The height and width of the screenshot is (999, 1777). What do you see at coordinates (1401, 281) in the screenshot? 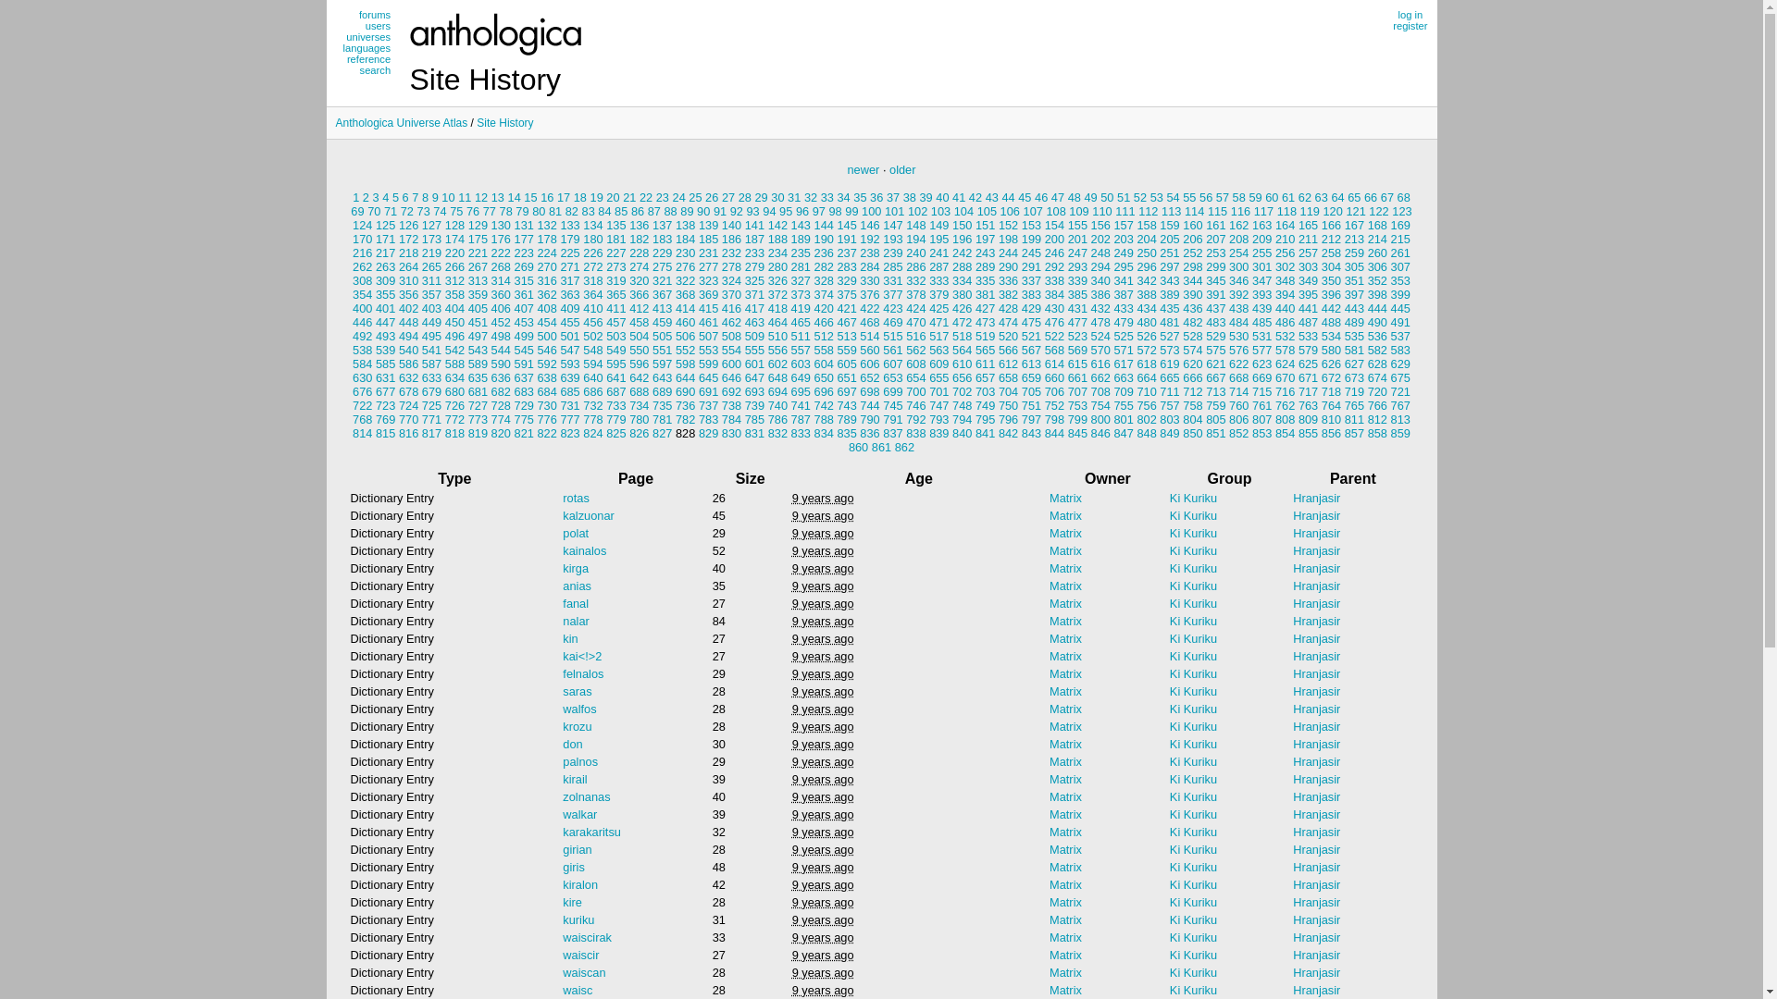
I see `353` at bounding box center [1401, 281].